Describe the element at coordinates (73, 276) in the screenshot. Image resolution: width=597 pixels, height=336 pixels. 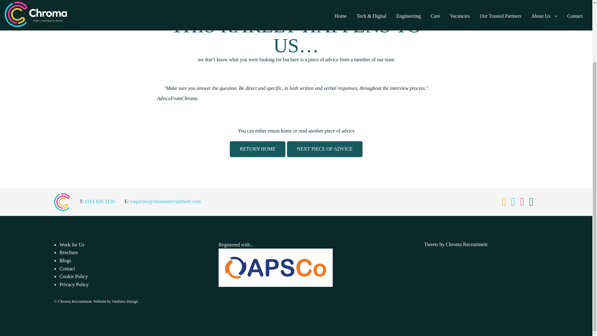
I see `Cookie Policy` at that location.